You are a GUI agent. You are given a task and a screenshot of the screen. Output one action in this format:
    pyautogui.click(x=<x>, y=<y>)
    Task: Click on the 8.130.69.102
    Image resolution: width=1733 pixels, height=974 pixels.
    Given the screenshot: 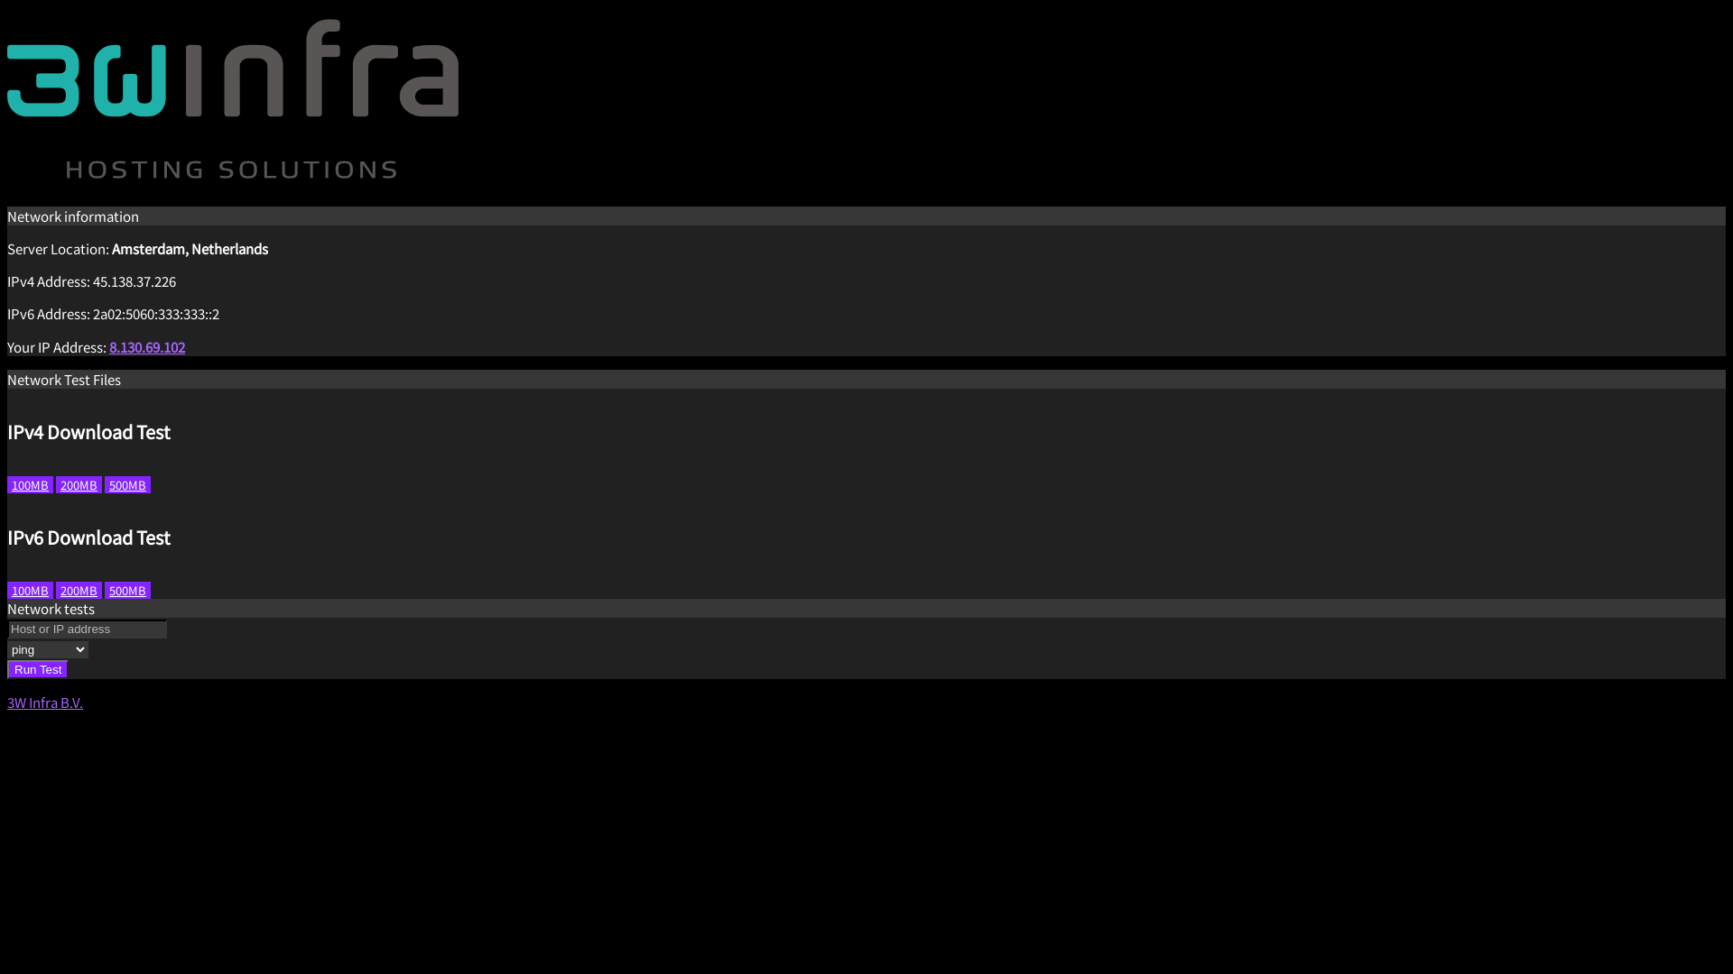 What is the action you would take?
    pyautogui.click(x=147, y=346)
    